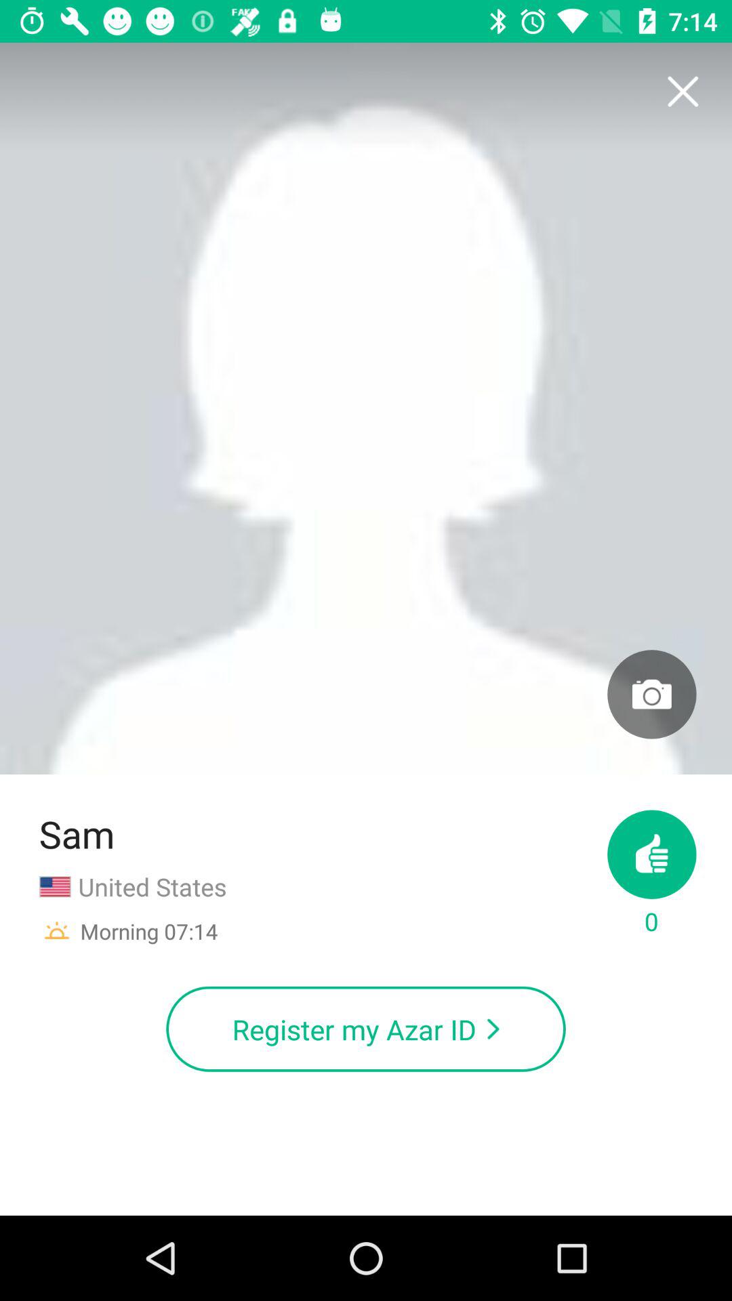 The height and width of the screenshot is (1301, 732). Describe the element at coordinates (652, 694) in the screenshot. I see `take photo` at that location.